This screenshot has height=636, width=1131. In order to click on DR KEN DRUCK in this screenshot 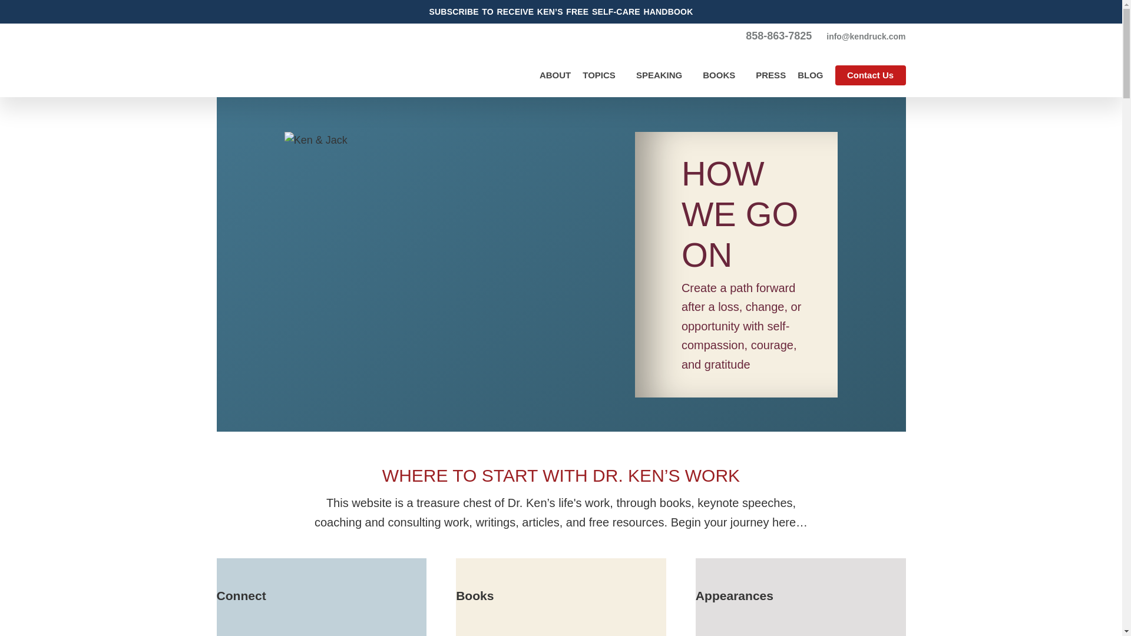, I will do `click(297, 60)`.